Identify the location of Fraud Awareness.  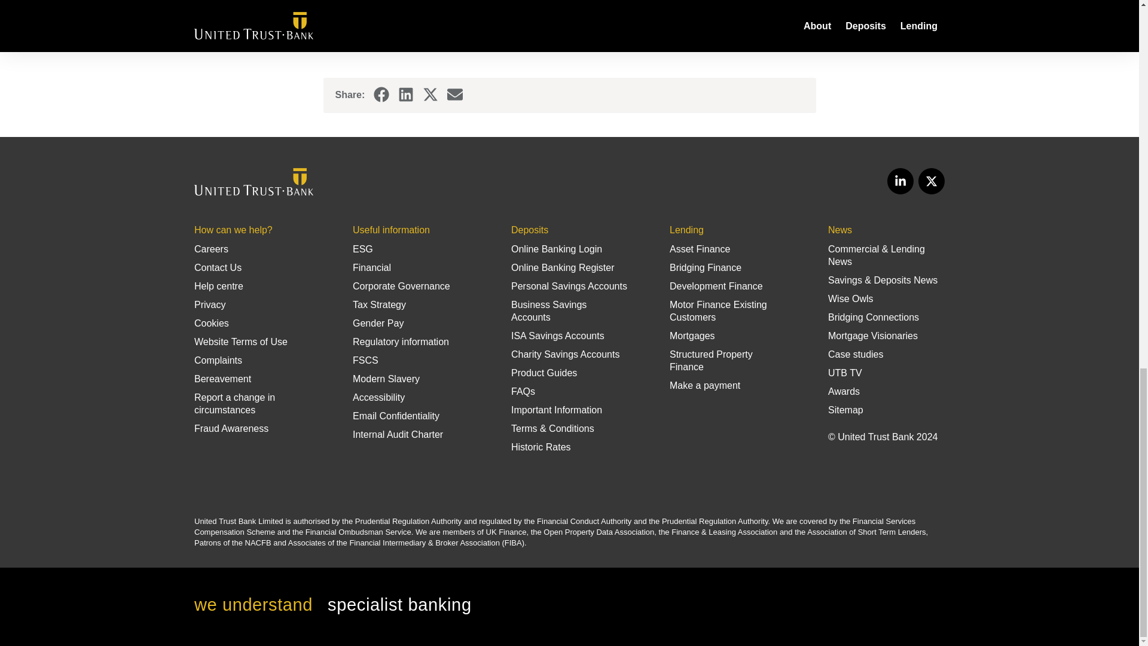
(231, 428).